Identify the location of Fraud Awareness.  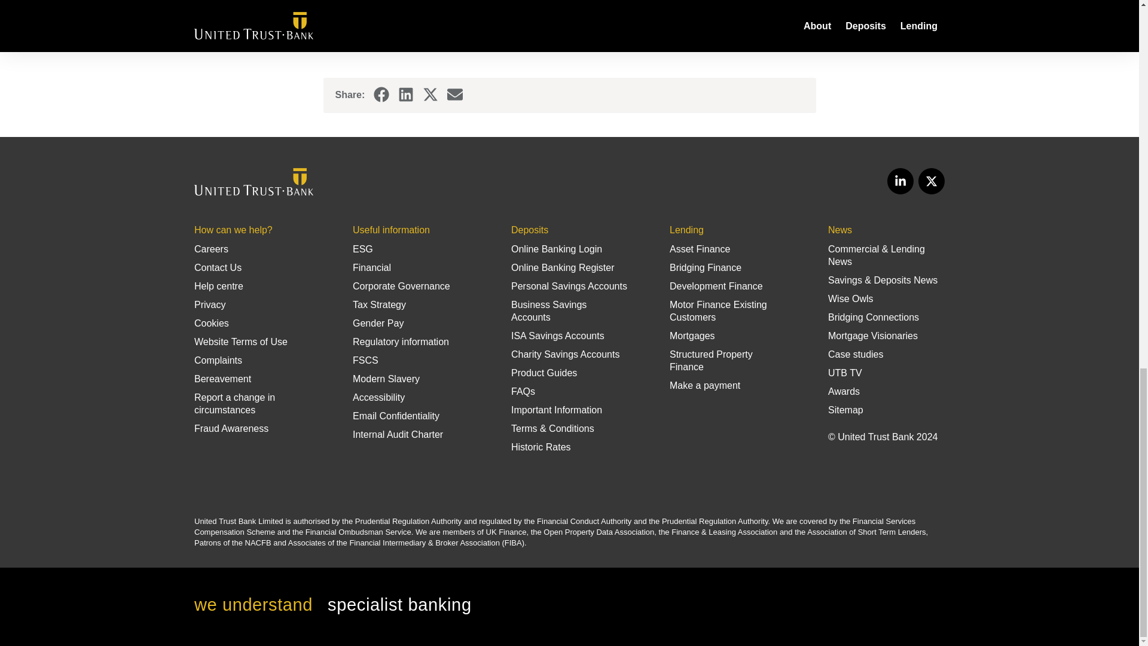
(231, 428).